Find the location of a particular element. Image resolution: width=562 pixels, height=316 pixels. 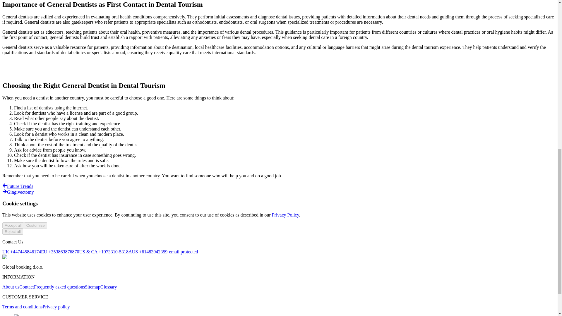

Terms and conditions is located at coordinates (22, 307).